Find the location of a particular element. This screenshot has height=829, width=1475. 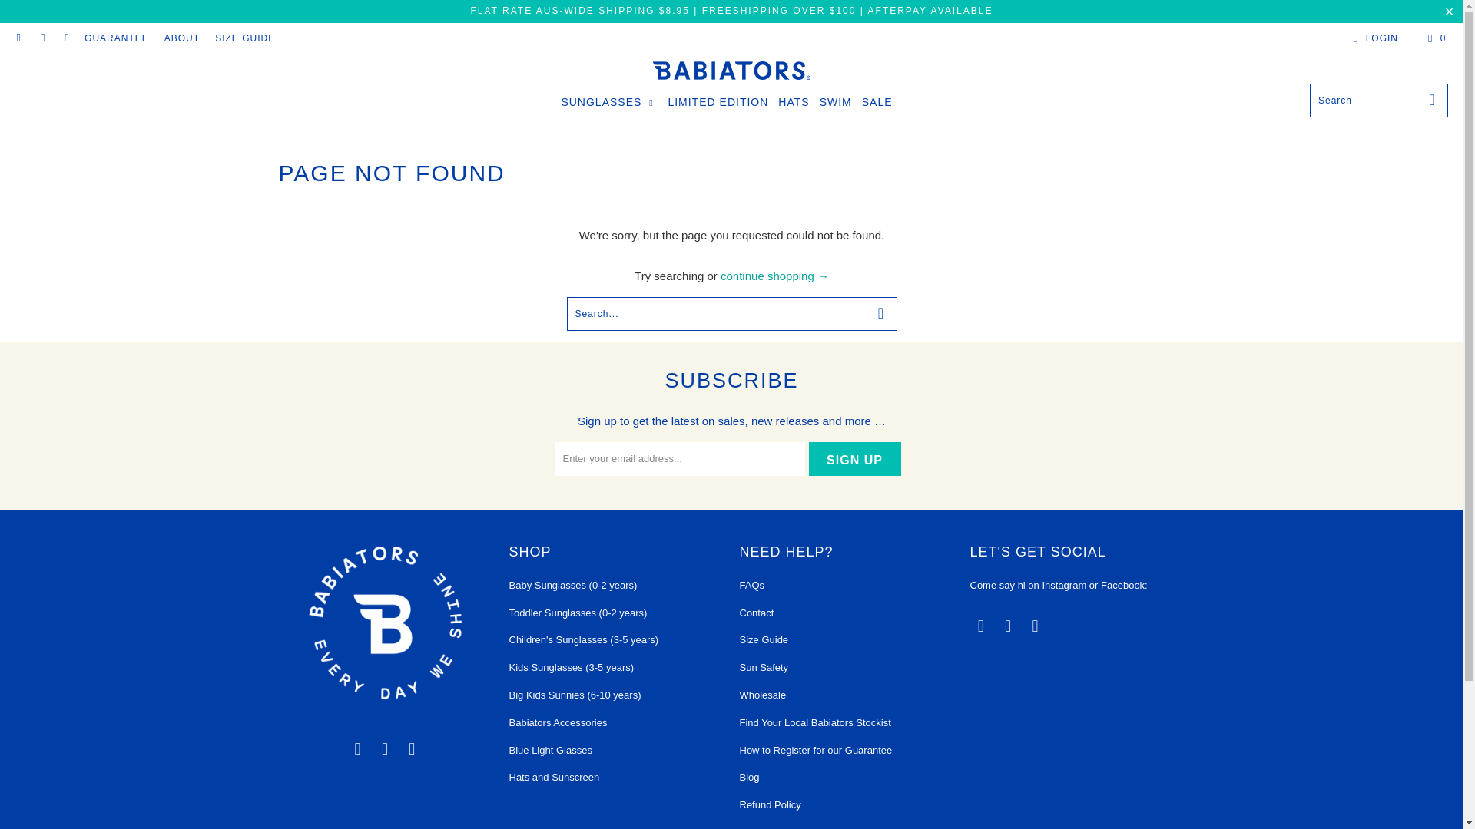

Babiators Aus on Instagram is located at coordinates (1036, 626).